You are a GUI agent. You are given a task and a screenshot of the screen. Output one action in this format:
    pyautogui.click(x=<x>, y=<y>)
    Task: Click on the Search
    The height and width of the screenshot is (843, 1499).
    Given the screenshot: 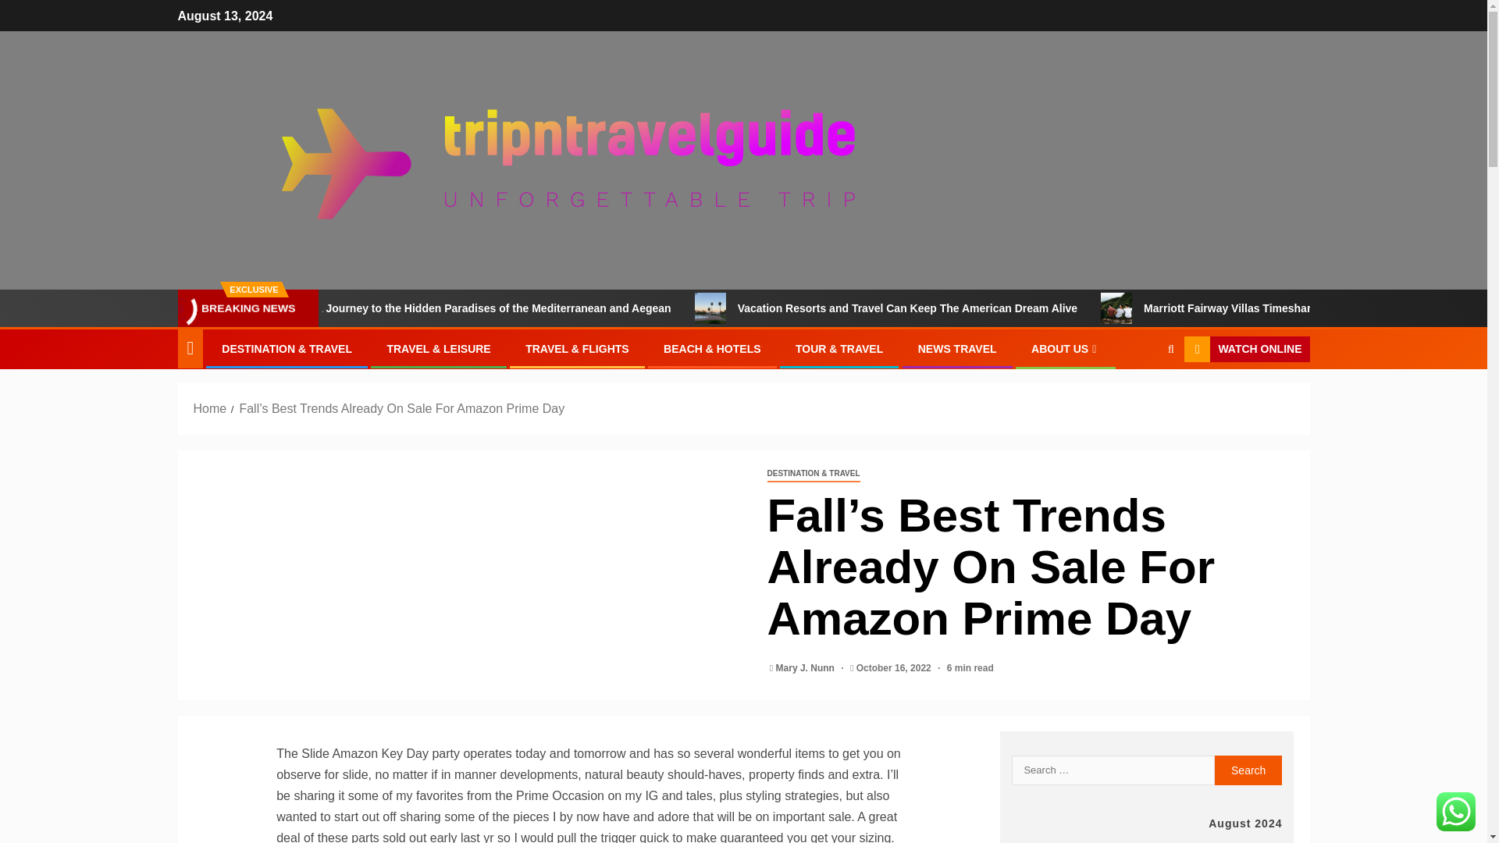 What is the action you would take?
    pyautogui.click(x=1140, y=397)
    